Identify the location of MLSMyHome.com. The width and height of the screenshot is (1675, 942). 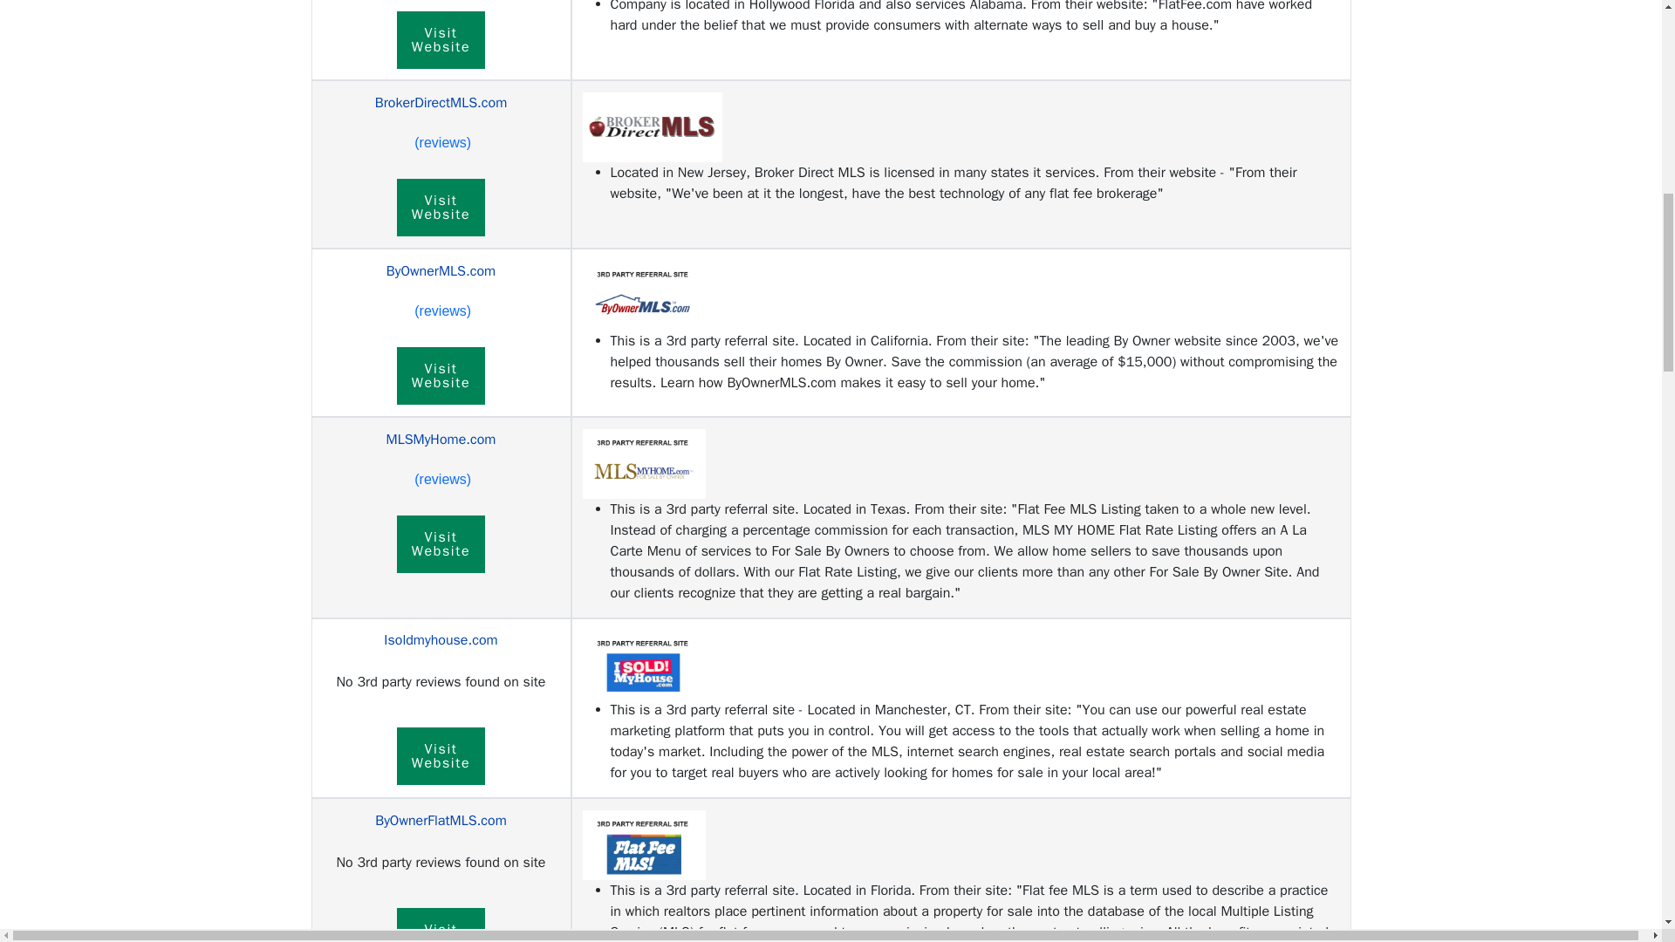
(441, 38).